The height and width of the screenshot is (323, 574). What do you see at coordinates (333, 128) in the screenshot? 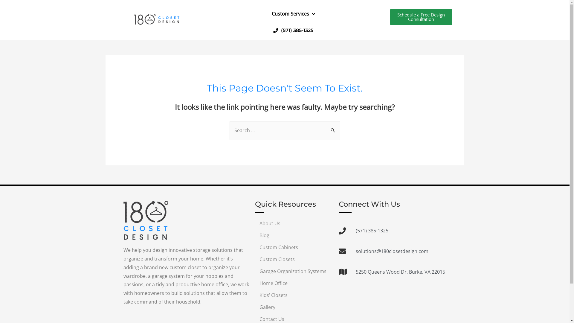
I see `Search` at bounding box center [333, 128].